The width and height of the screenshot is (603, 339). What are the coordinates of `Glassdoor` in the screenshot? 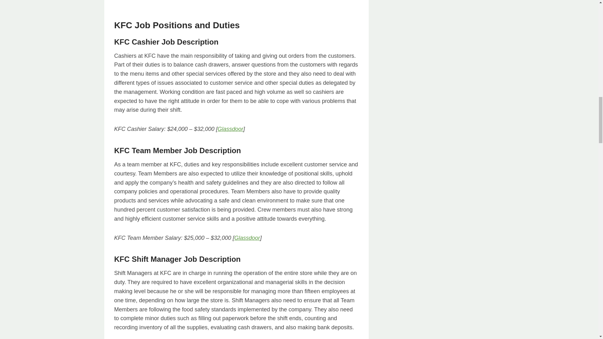 It's located at (247, 238).